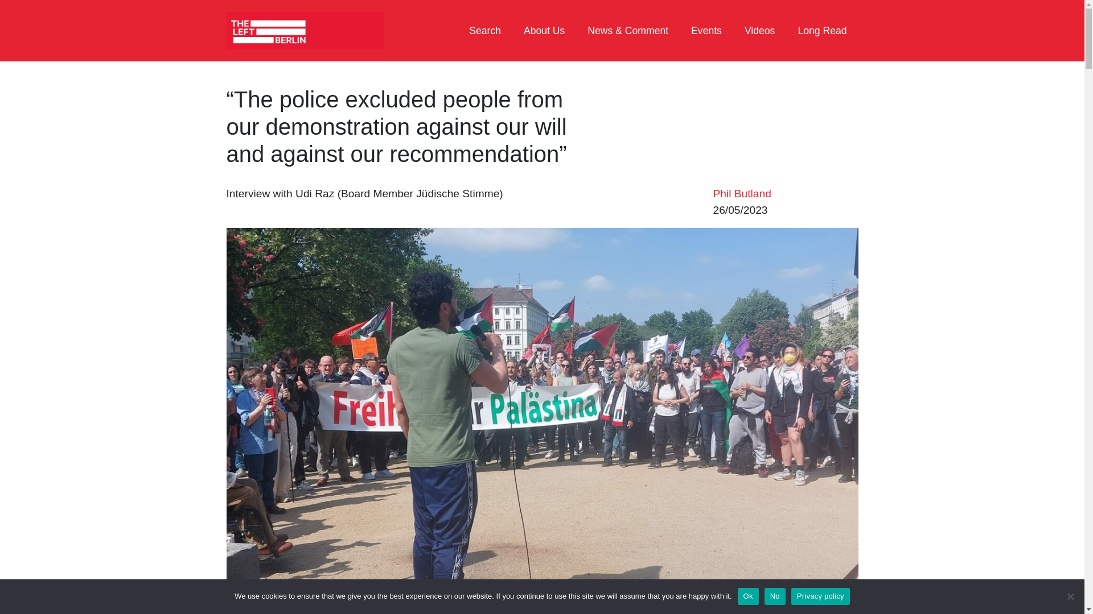  I want to click on Events, so click(706, 31).